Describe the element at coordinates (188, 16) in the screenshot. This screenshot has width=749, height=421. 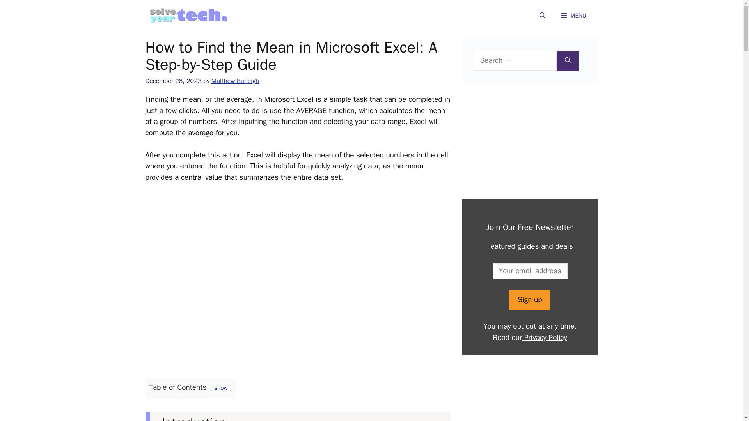
I see `Solve Your Tech` at that location.